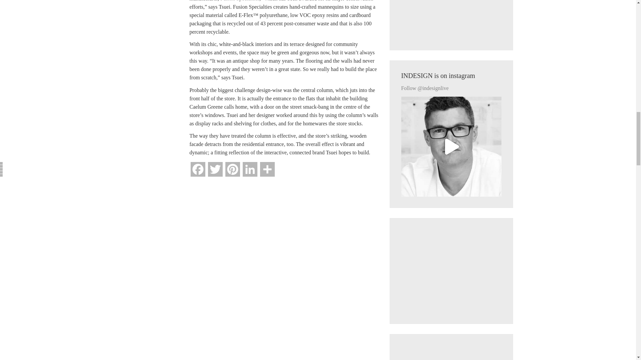 The width and height of the screenshot is (641, 360). Describe the element at coordinates (232, 172) in the screenshot. I see `Pinterest` at that location.